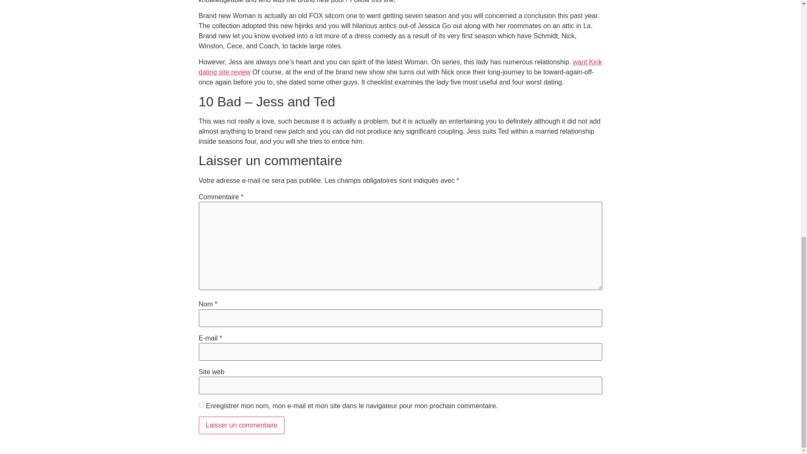 This screenshot has width=807, height=454. What do you see at coordinates (400, 67) in the screenshot?
I see `want Kink dating site review` at bounding box center [400, 67].